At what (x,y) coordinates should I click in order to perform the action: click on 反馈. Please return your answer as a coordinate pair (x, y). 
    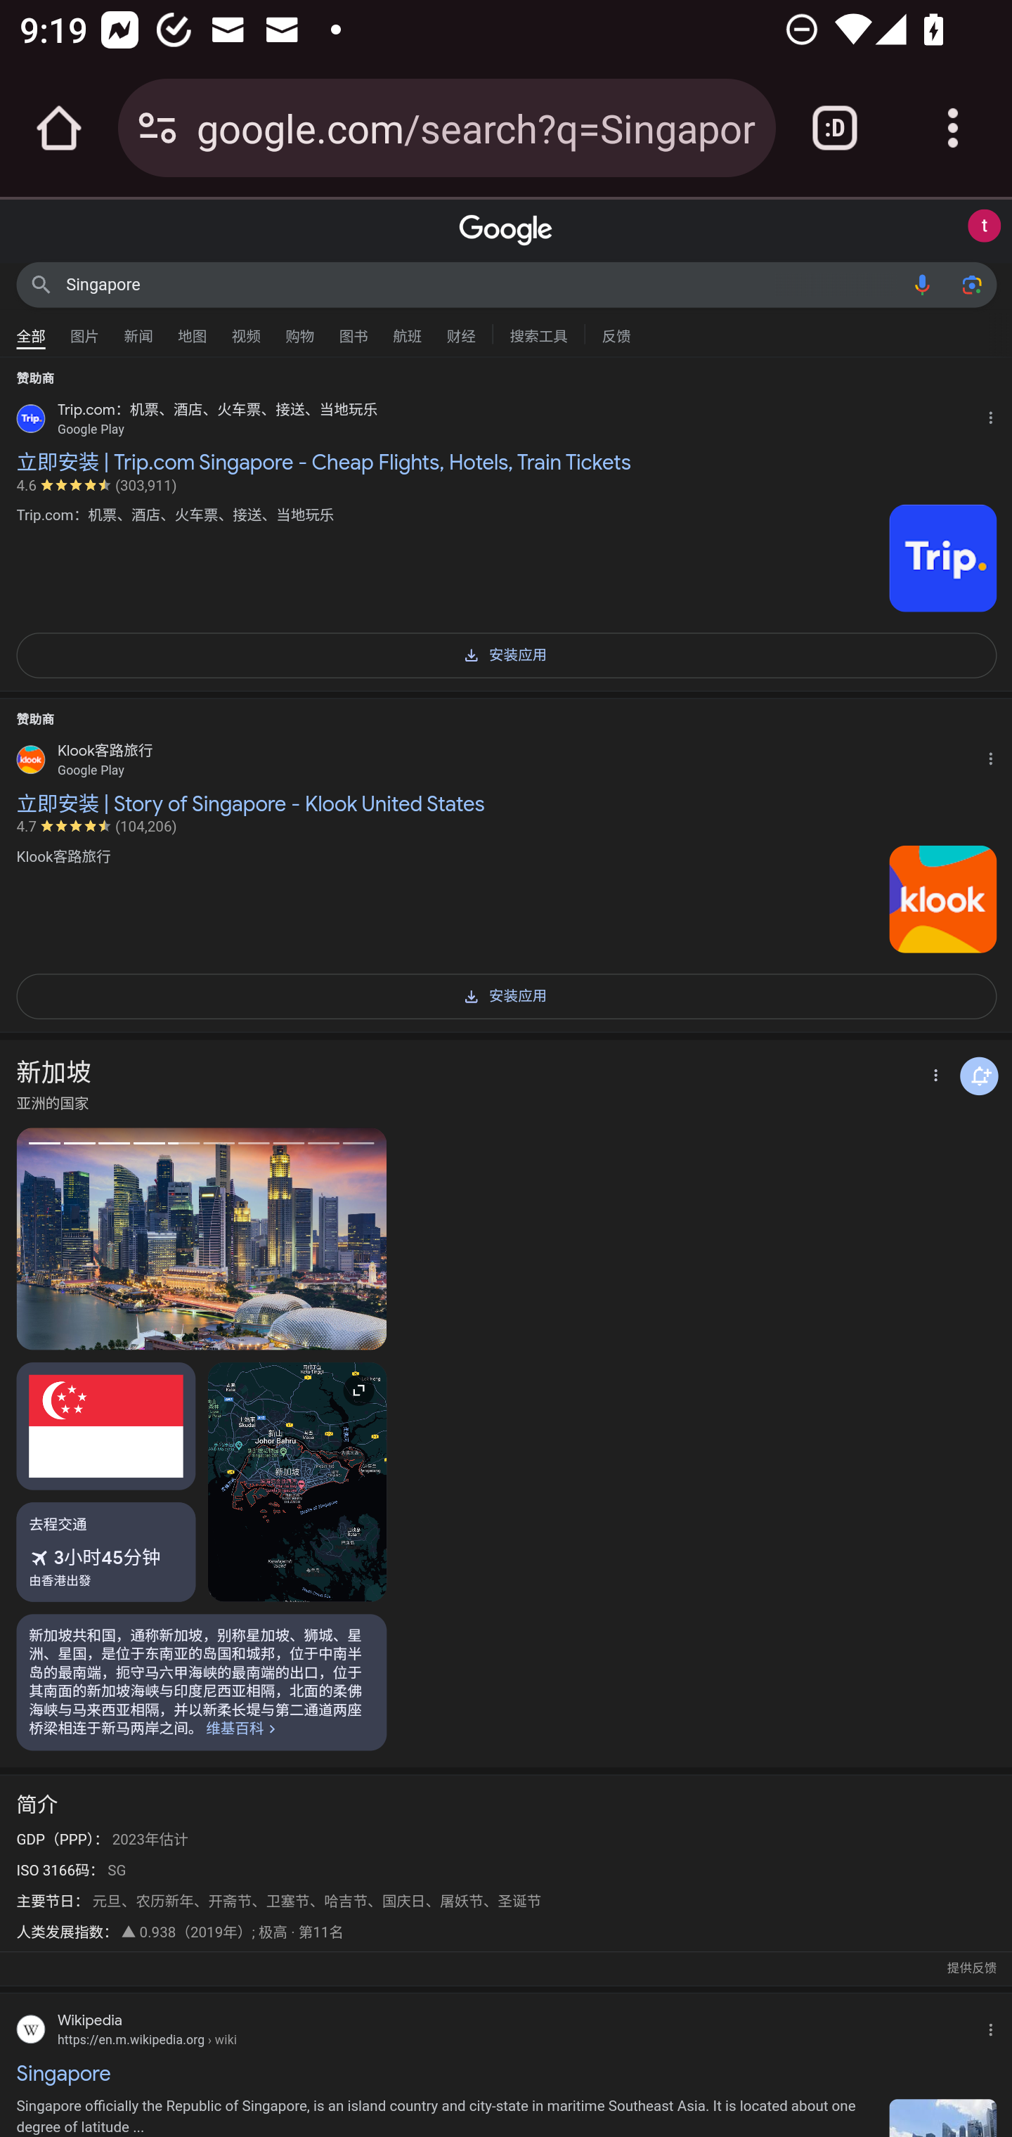
    Looking at the image, I should click on (616, 333).